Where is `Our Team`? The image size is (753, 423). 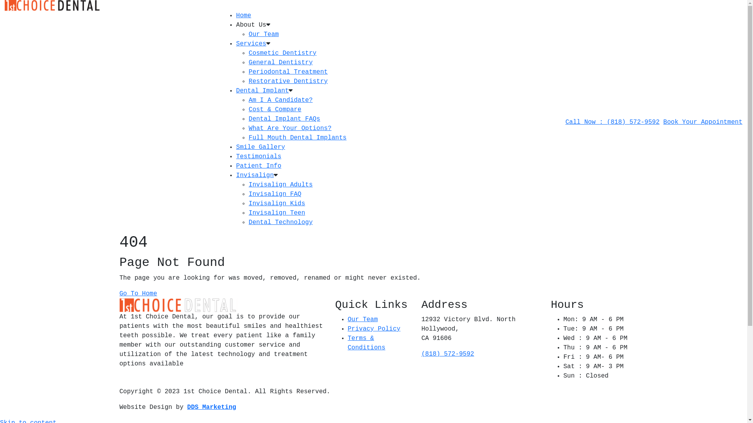 Our Team is located at coordinates (362, 320).